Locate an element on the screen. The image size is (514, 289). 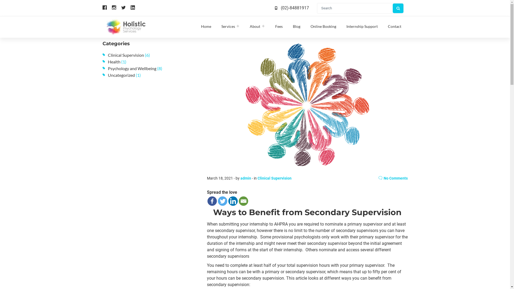
Clinical Supervision is located at coordinates (275, 178).